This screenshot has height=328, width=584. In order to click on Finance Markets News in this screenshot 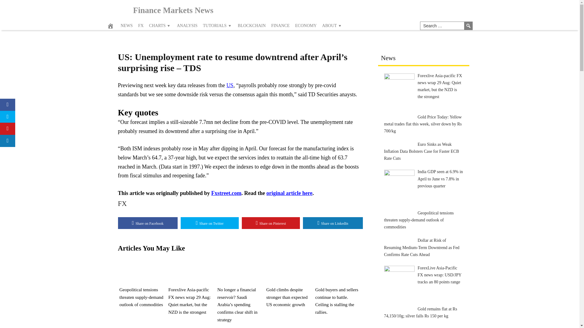, I will do `click(173, 10)`.